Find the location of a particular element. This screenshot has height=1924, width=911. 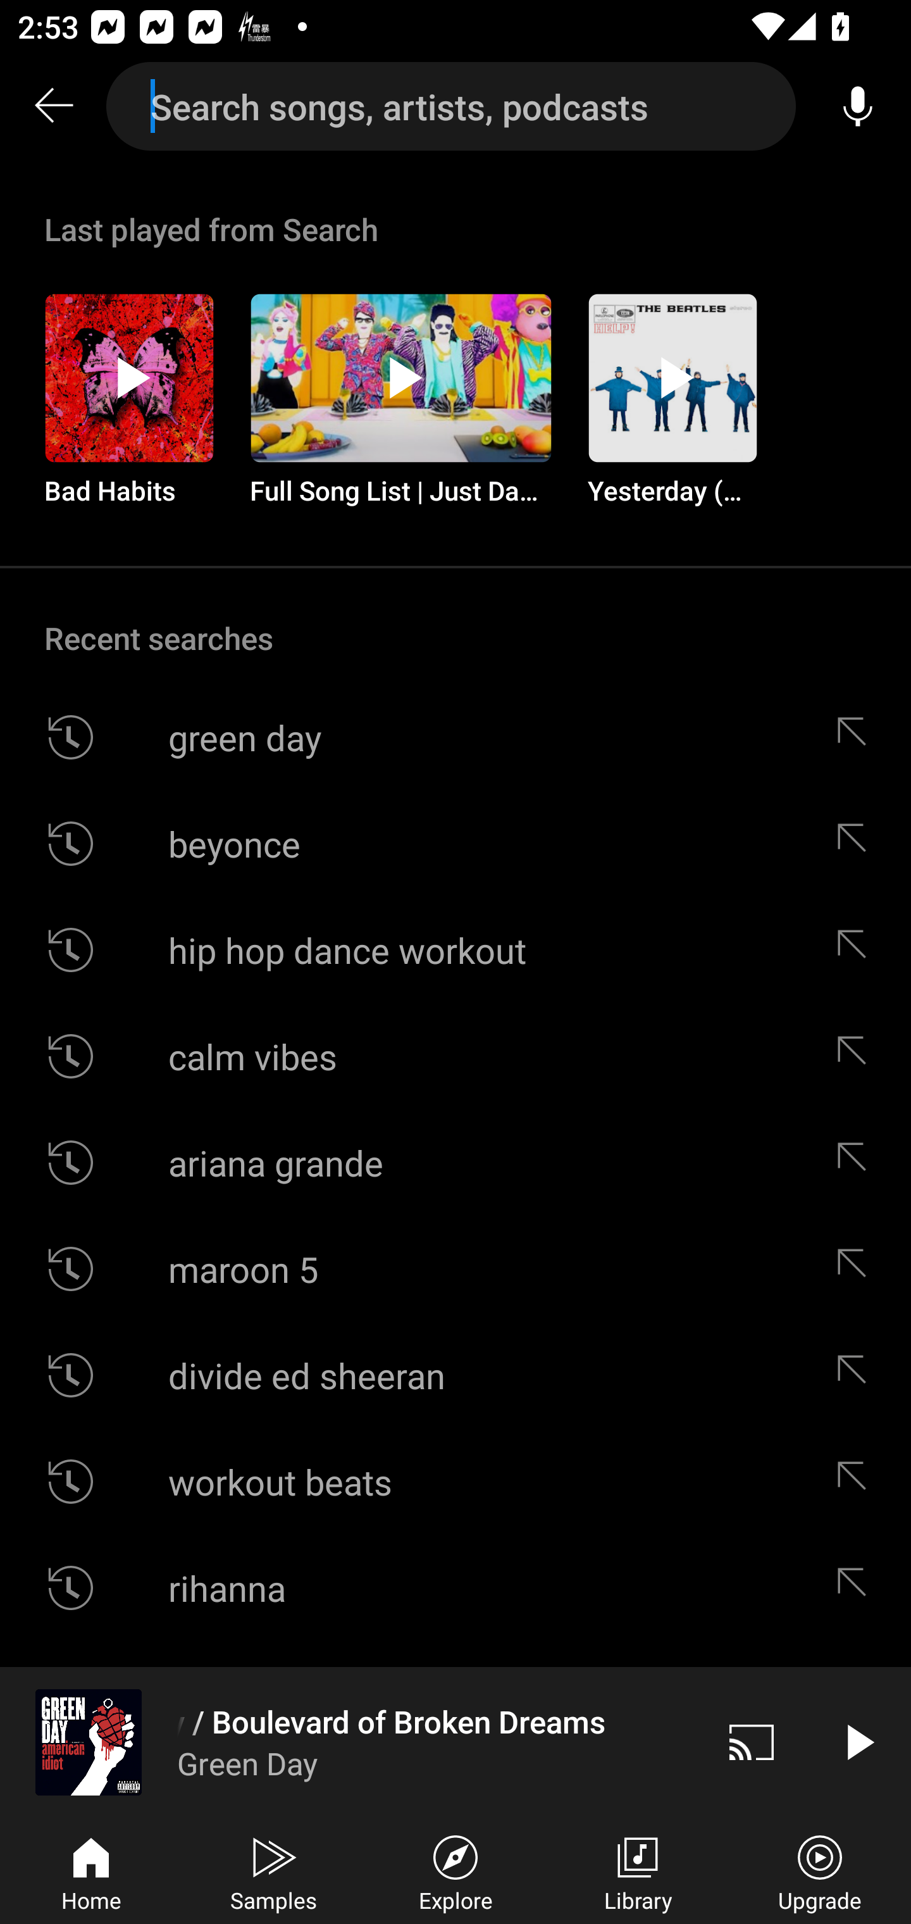

ariana grande Edit suggestion ariana grande is located at coordinates (455, 1163).